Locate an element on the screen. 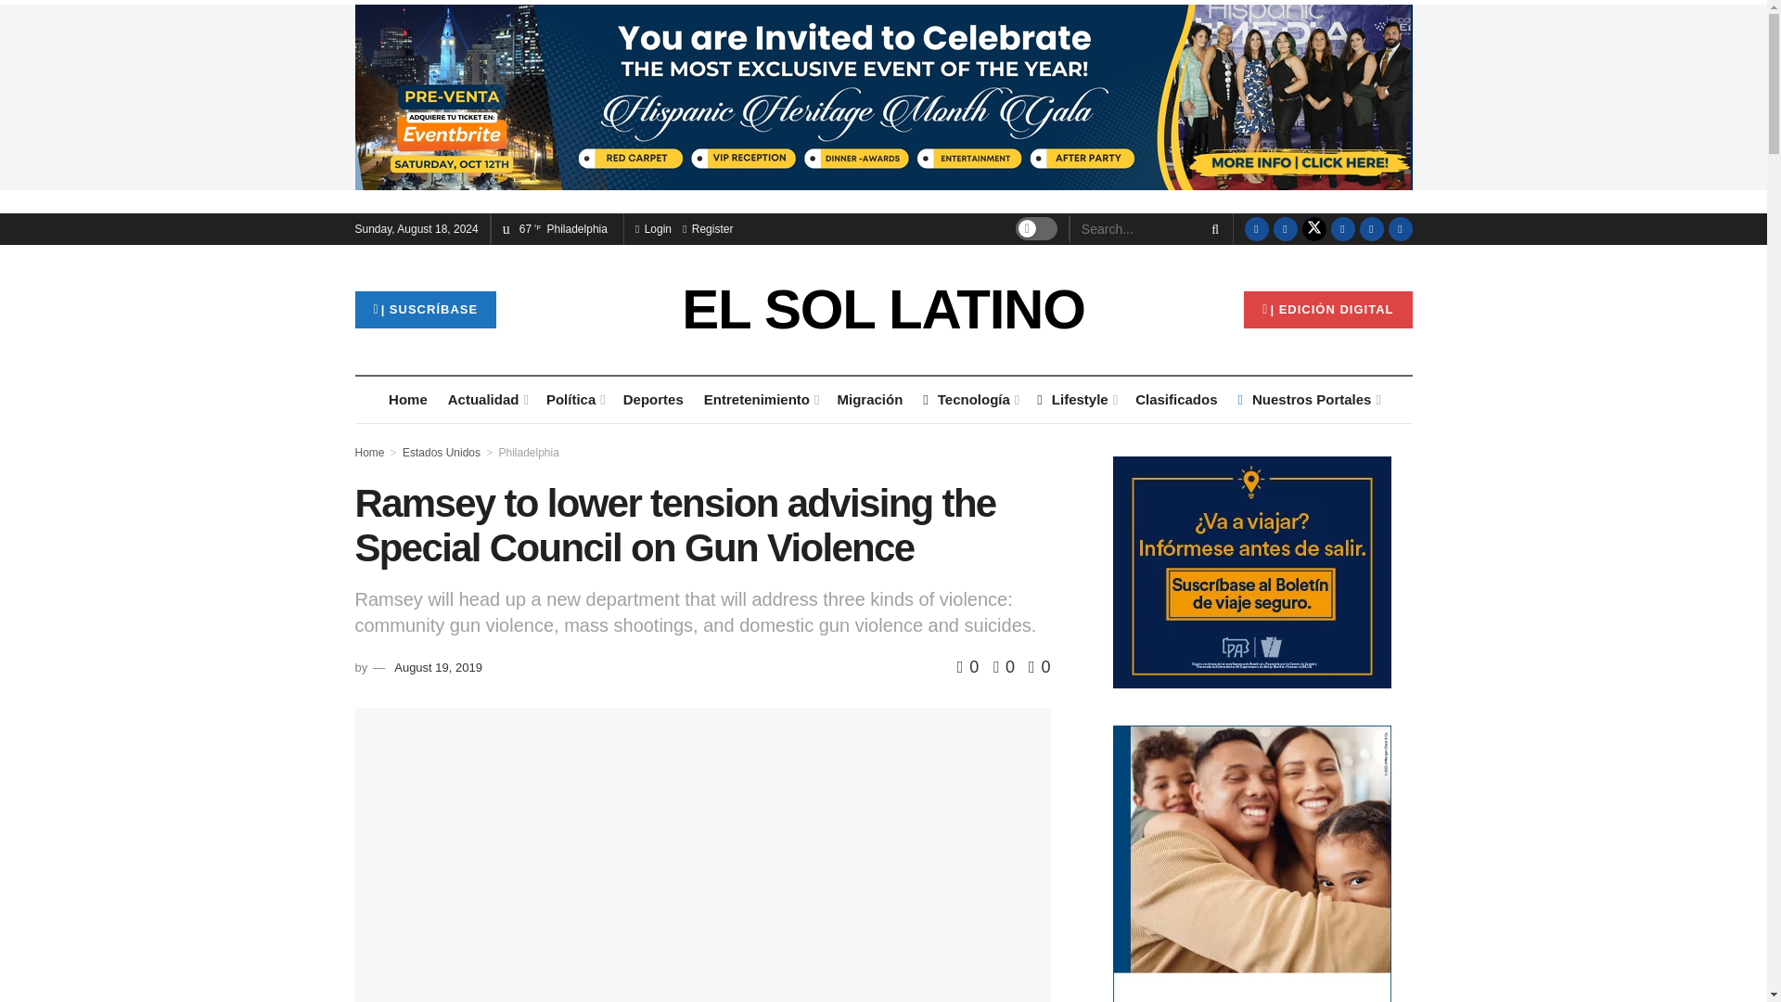 This screenshot has height=1002, width=1781. Entretenimiento is located at coordinates (761, 399).